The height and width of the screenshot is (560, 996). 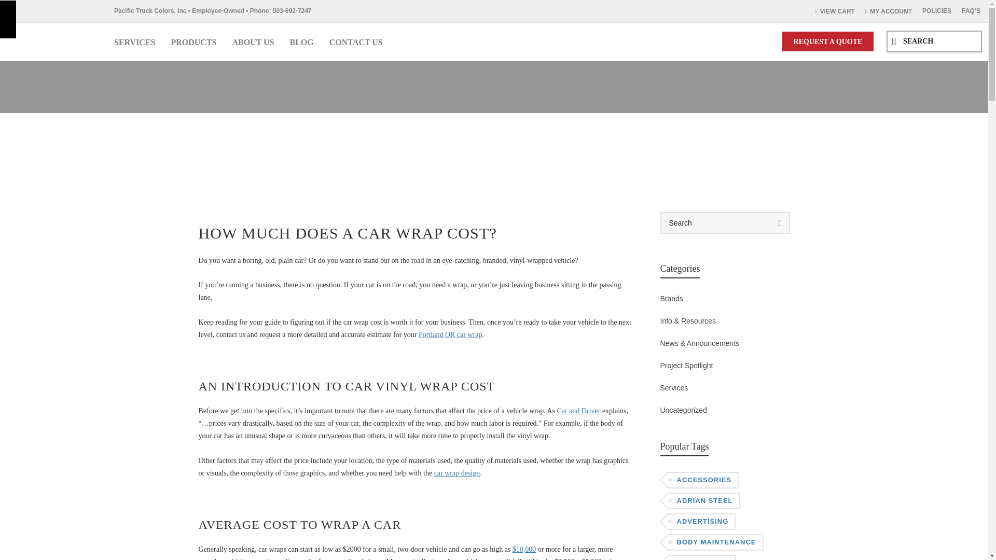 I want to click on MY ACCOUNT, so click(x=889, y=11).